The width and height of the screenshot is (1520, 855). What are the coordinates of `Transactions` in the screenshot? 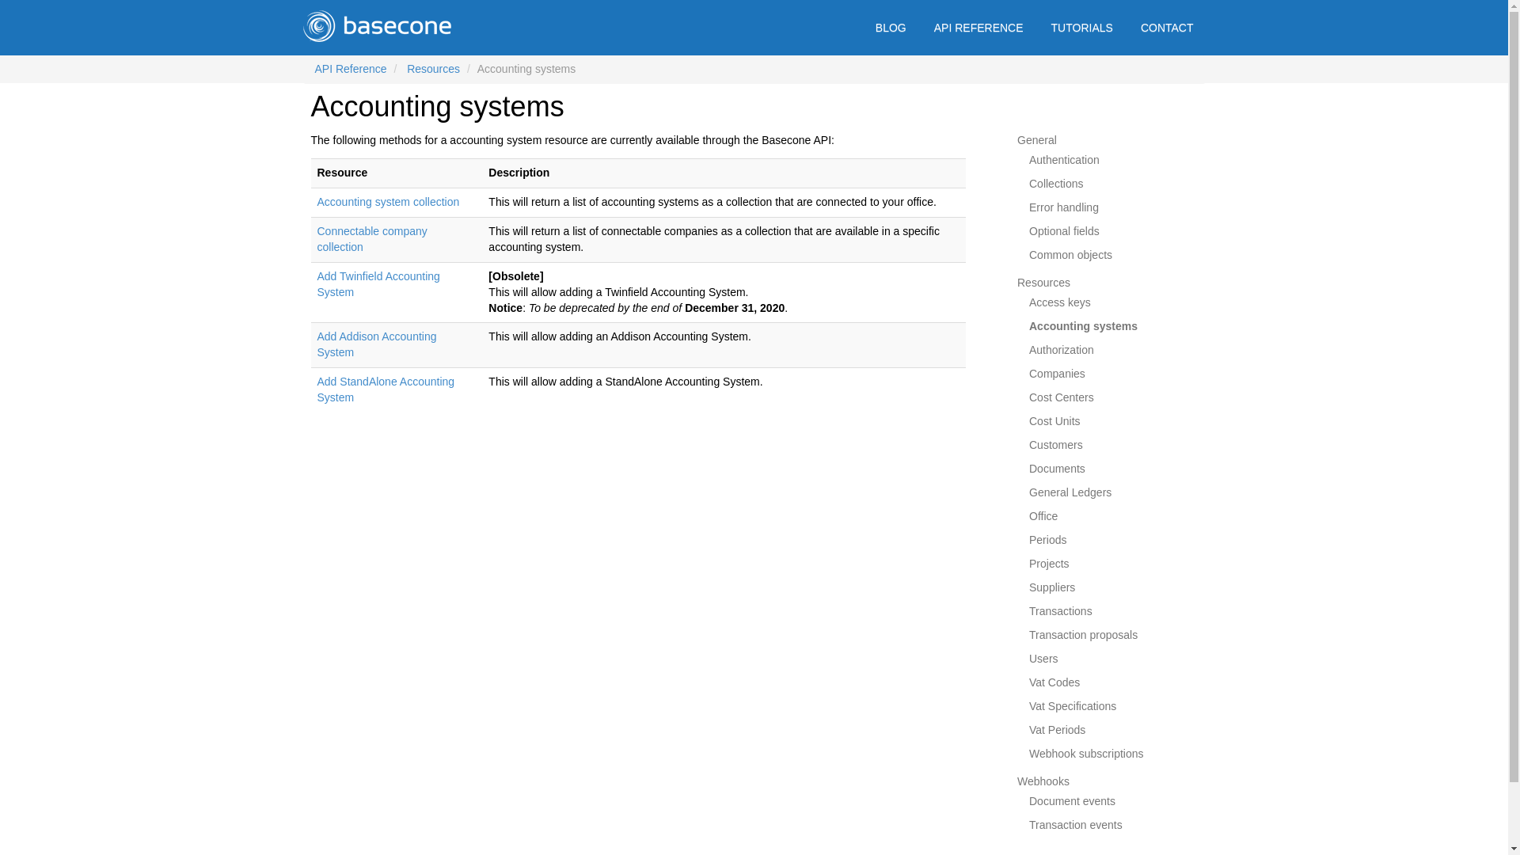 It's located at (1061, 610).